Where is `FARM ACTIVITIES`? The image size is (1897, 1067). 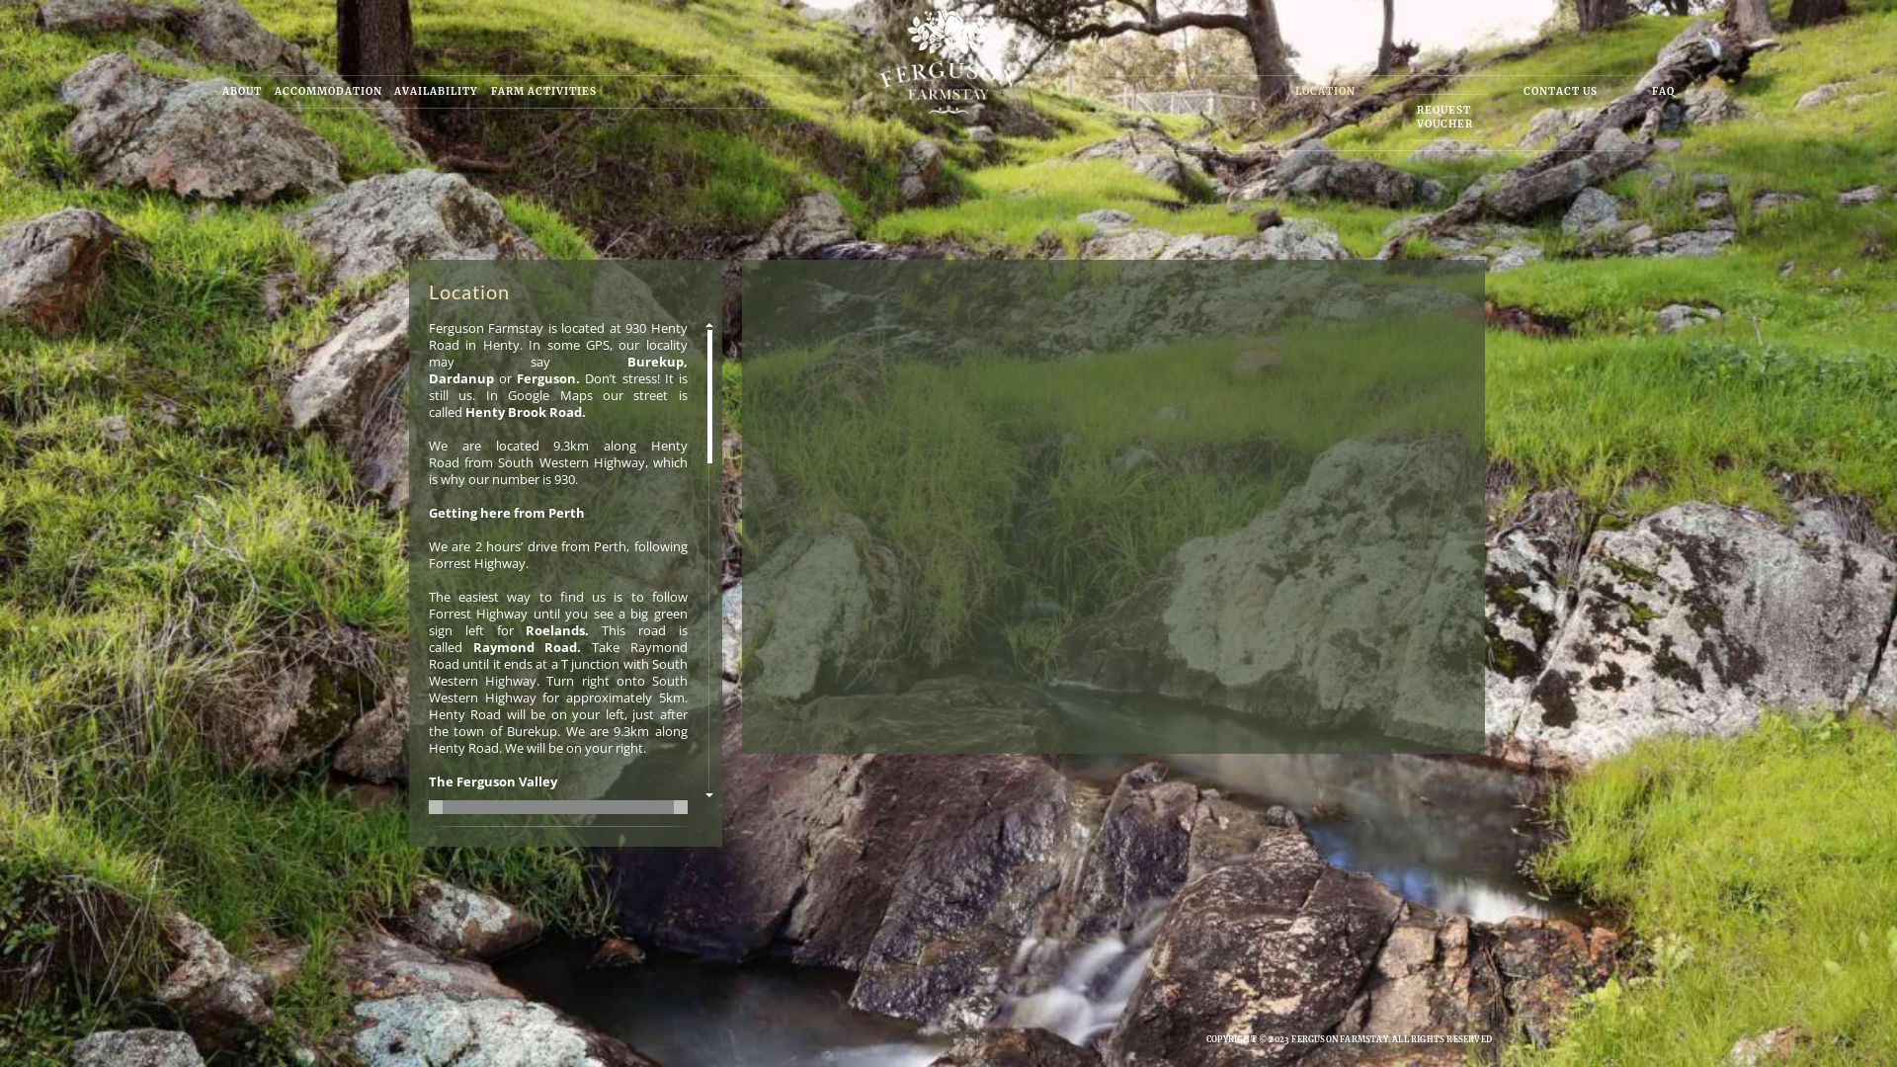
FARM ACTIVITIES is located at coordinates (543, 92).